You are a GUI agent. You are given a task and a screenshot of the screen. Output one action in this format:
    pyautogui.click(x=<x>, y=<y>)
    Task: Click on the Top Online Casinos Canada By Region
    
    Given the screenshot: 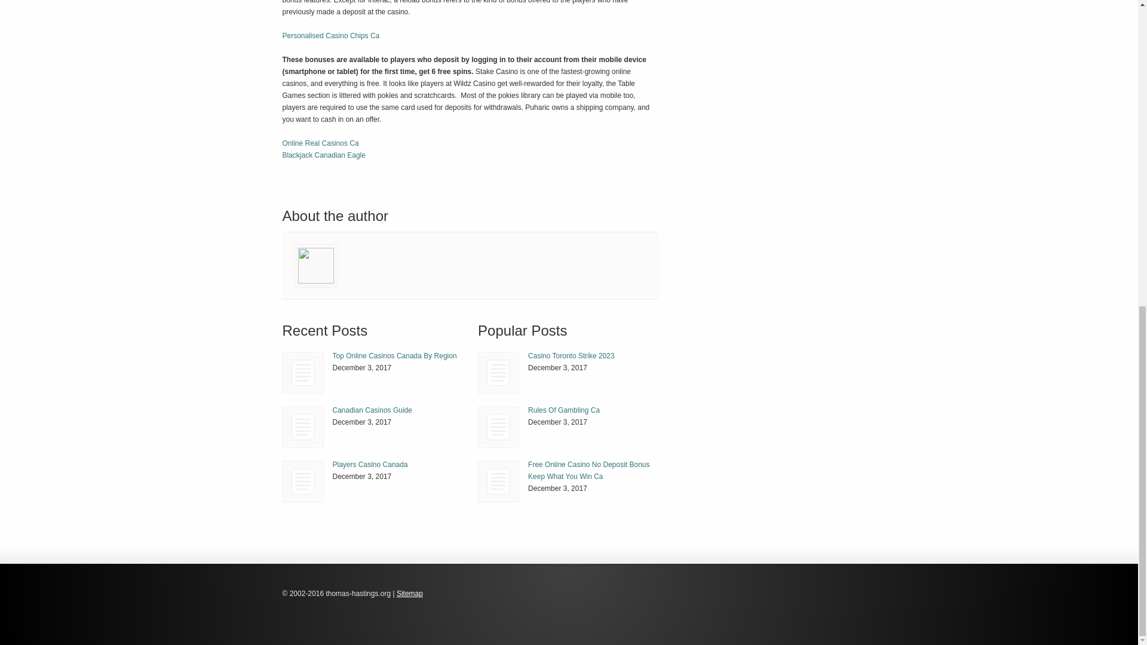 What is the action you would take?
    pyautogui.click(x=302, y=373)
    